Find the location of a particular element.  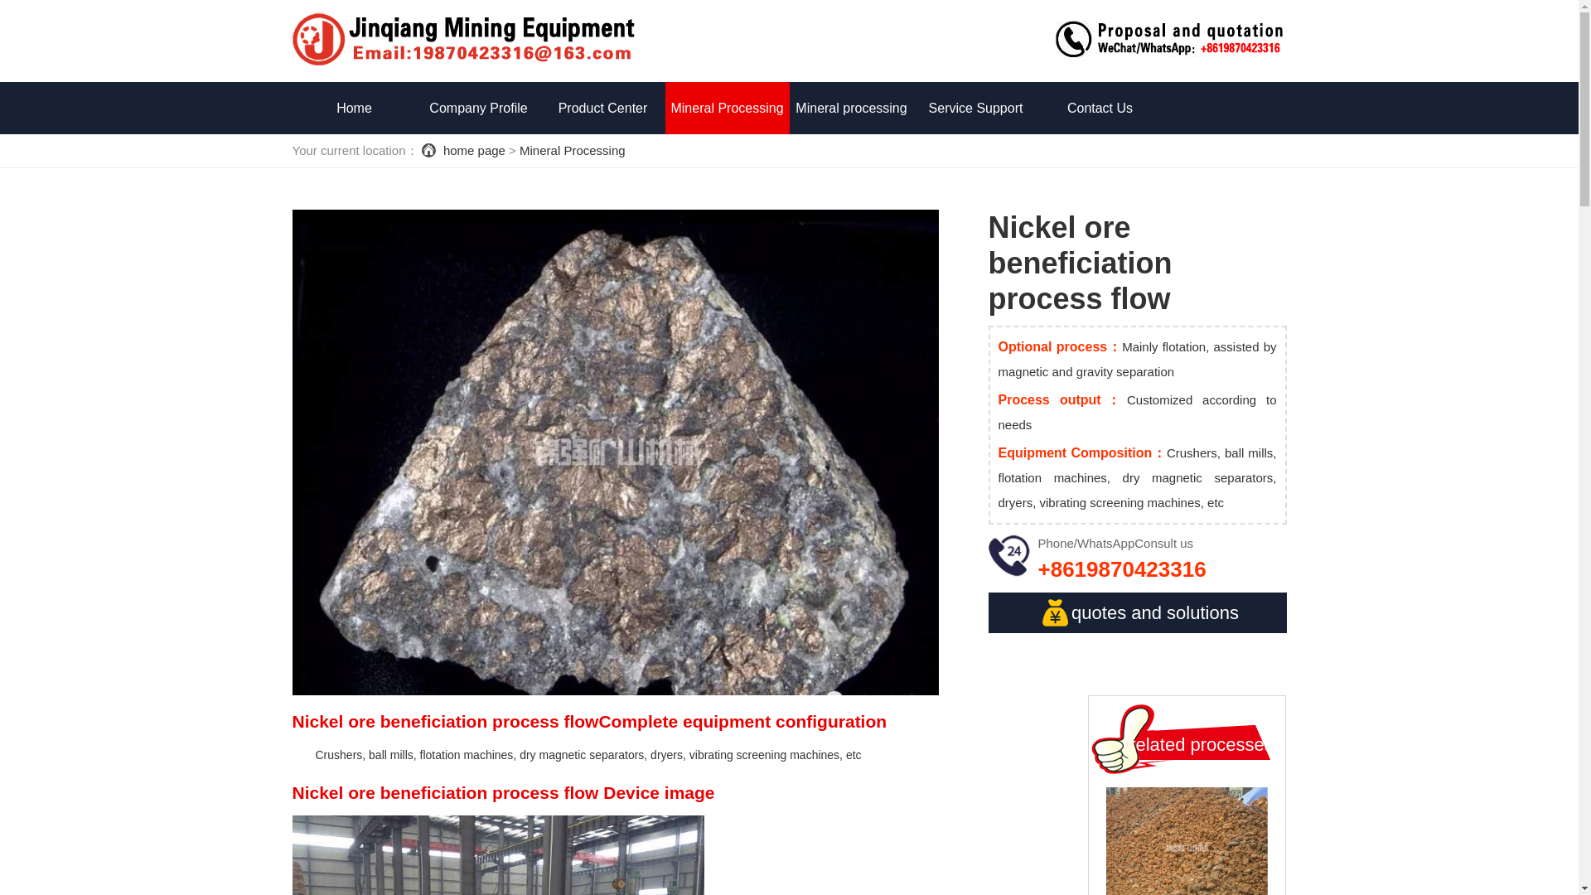

Company Profile is located at coordinates (477, 108).